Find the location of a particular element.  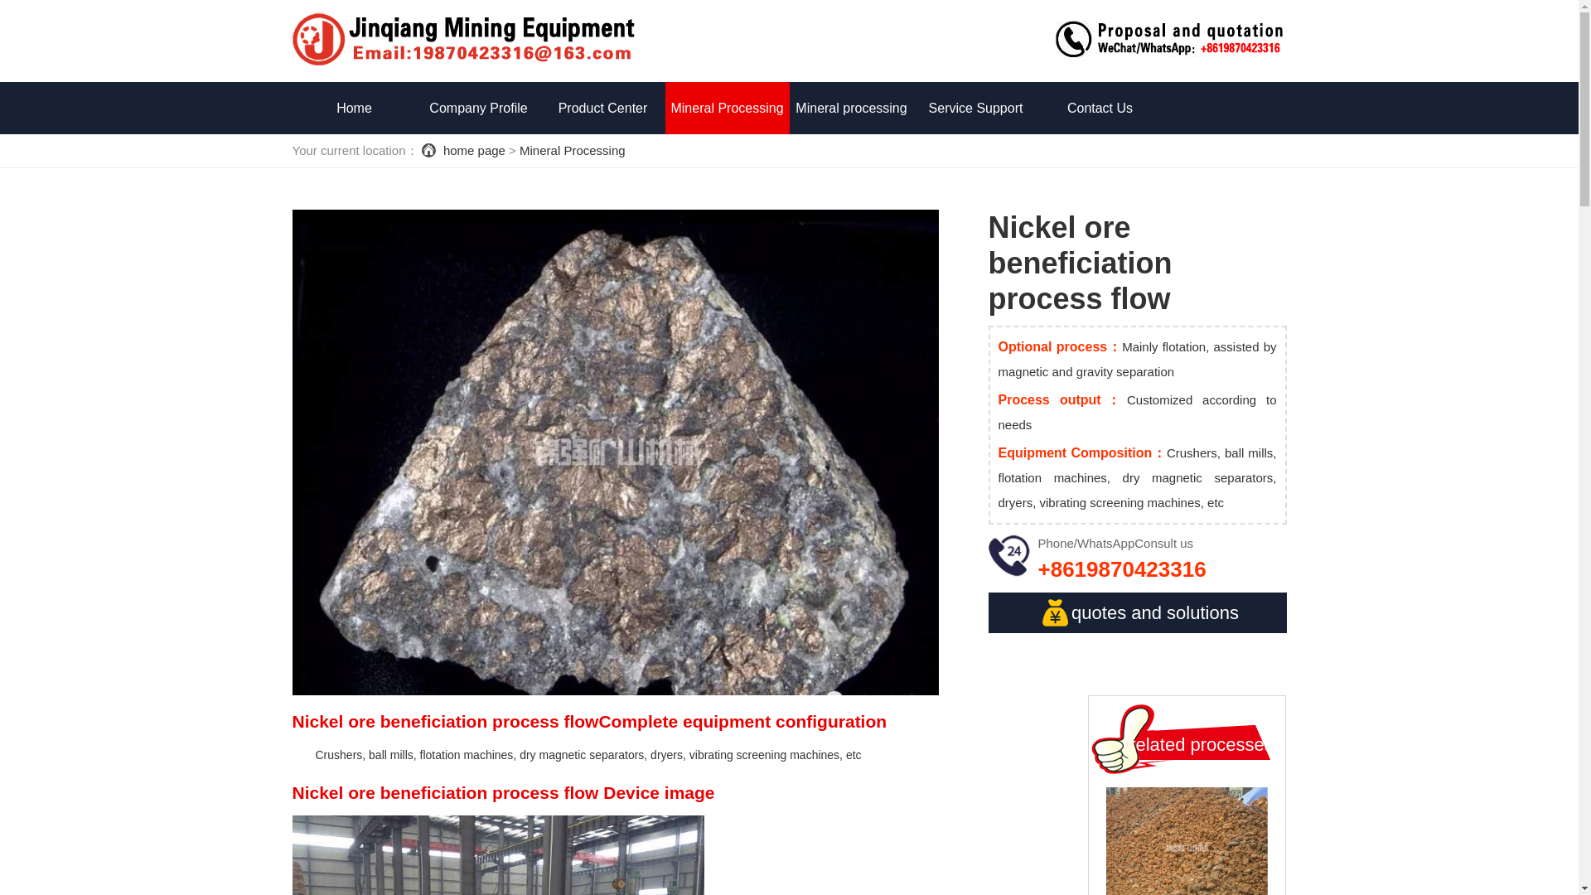

Company Profile is located at coordinates (477, 108).